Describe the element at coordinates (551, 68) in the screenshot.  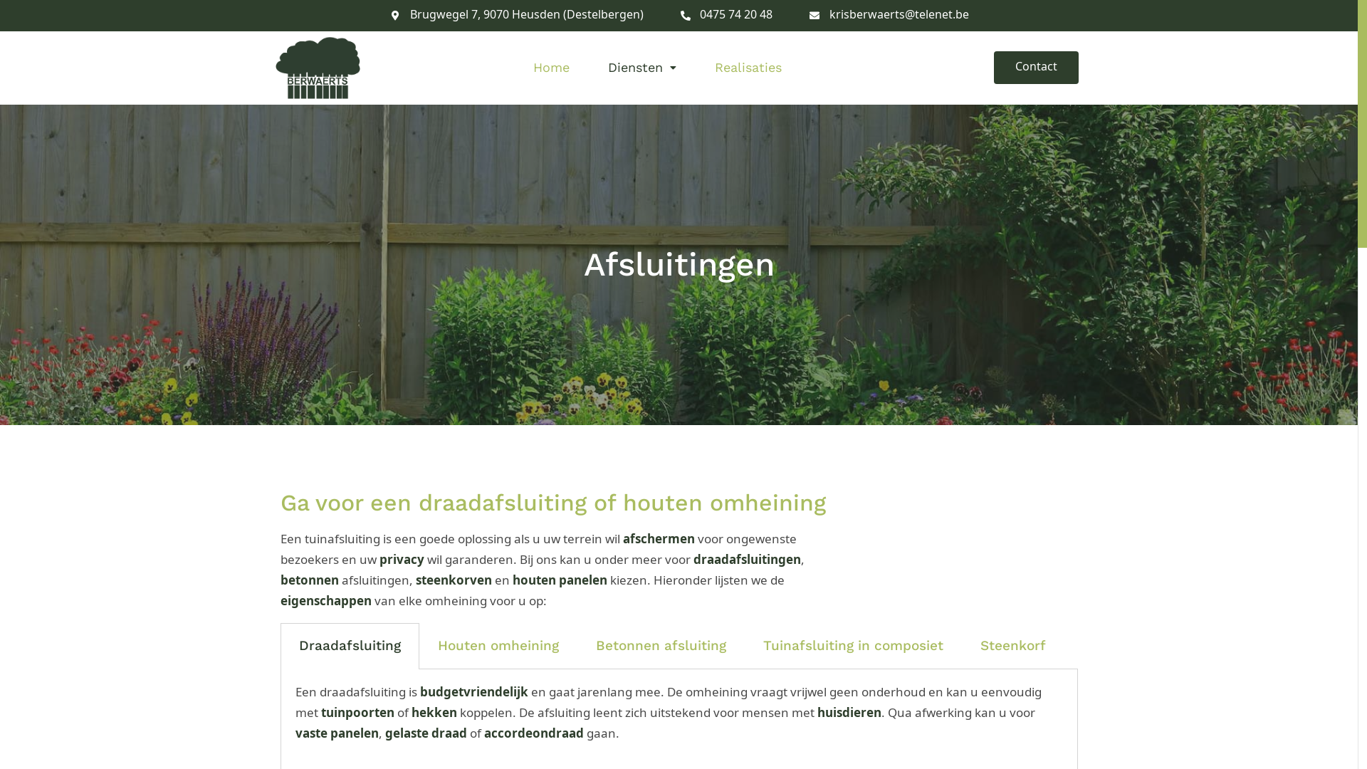
I see `Home` at that location.